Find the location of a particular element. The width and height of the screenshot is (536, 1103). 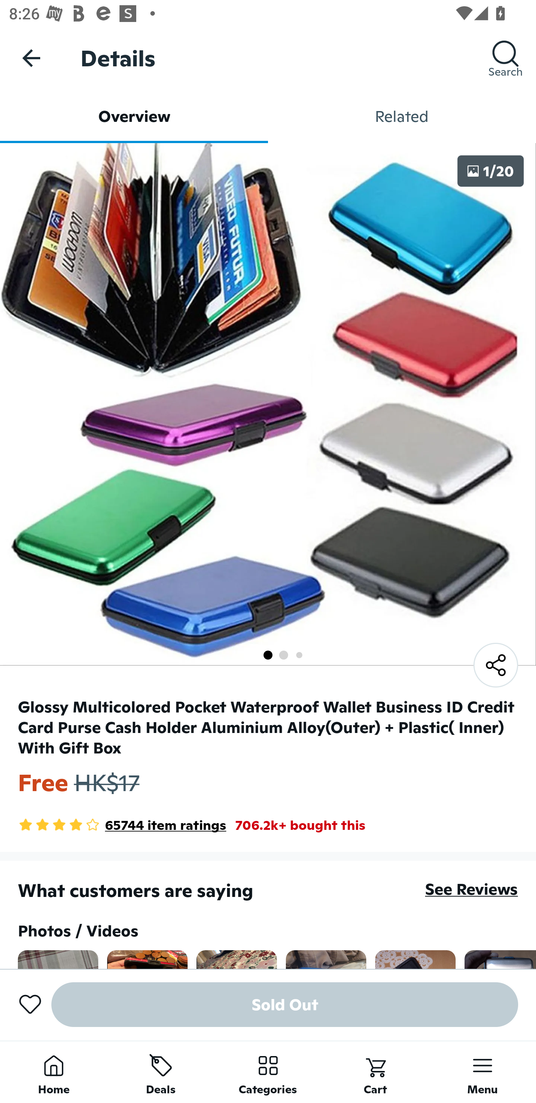

Cart is located at coordinates (375, 1072).